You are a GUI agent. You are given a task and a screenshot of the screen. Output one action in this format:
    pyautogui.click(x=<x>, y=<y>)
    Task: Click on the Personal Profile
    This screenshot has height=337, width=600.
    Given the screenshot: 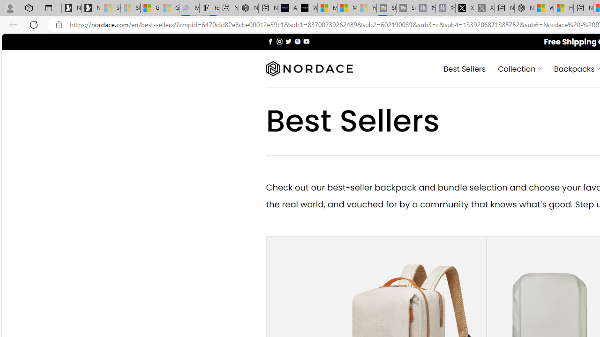 What is the action you would take?
    pyautogui.click(x=10, y=7)
    